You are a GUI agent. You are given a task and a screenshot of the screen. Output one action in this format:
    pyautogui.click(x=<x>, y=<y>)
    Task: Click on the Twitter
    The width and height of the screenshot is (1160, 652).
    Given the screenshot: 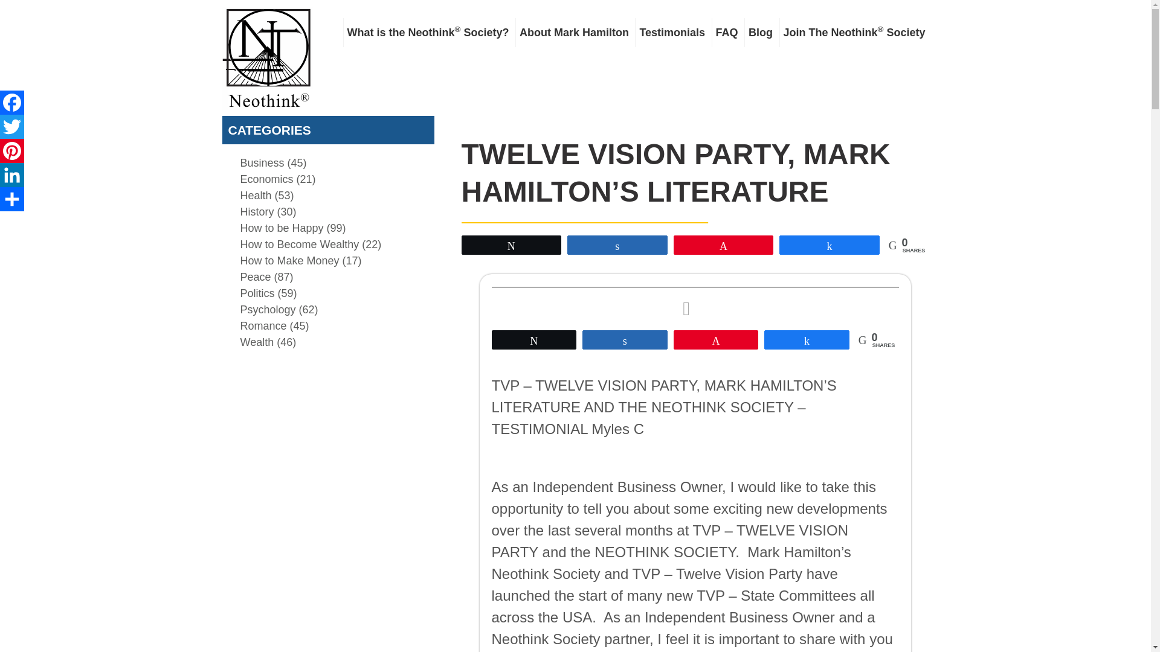 What is the action you would take?
    pyautogui.click(x=12, y=127)
    